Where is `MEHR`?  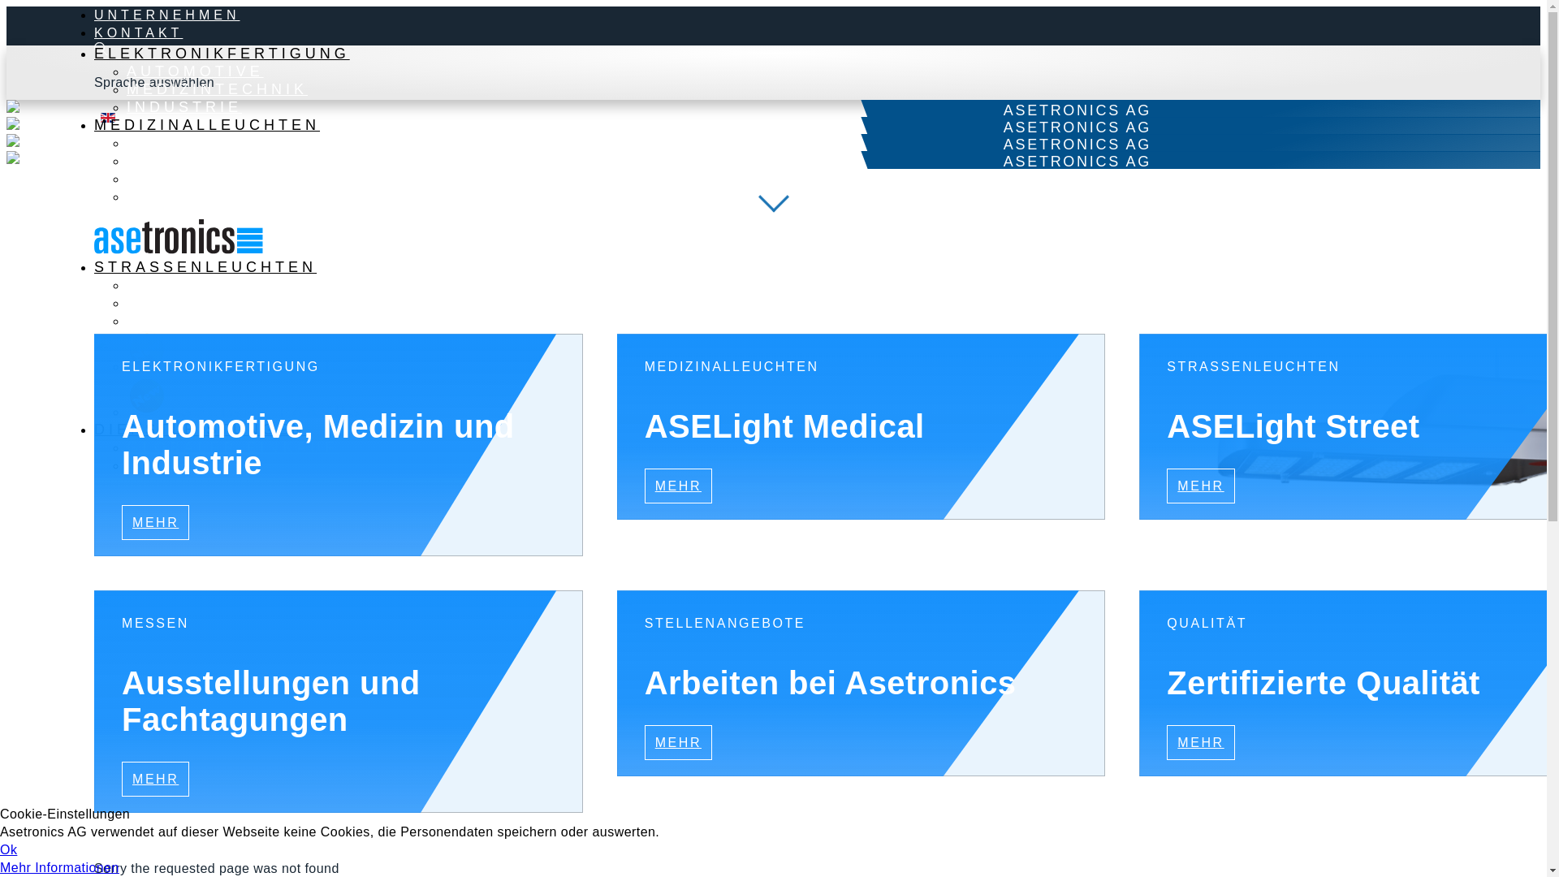
MEHR is located at coordinates (156, 780).